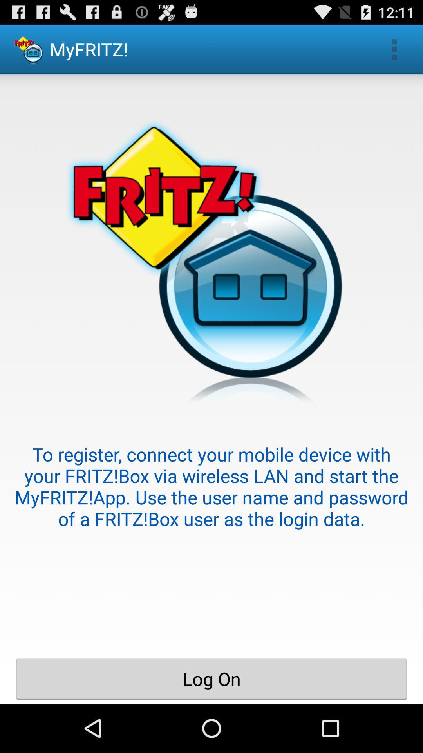 This screenshot has width=423, height=753. I want to click on flip to log on item, so click(211, 678).